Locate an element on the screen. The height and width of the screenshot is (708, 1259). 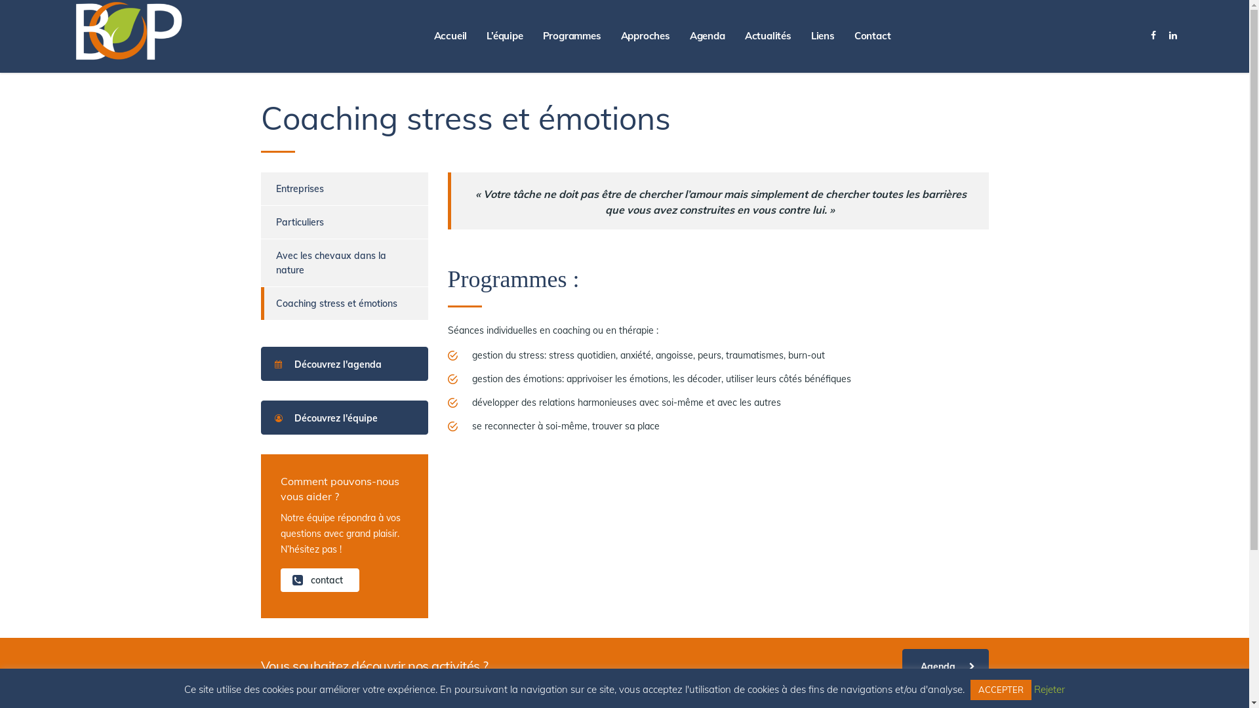
Rejeter is located at coordinates (1049, 690).